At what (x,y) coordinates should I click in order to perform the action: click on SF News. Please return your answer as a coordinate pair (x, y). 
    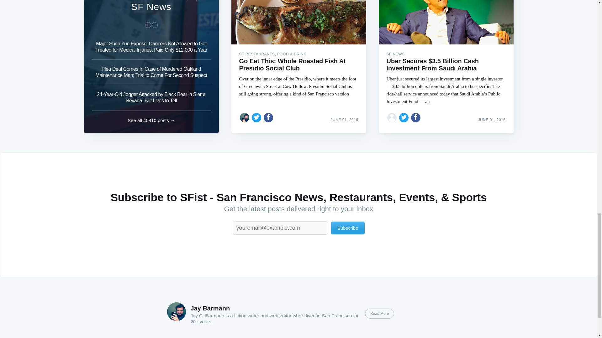
    Looking at the image, I should click on (151, 7).